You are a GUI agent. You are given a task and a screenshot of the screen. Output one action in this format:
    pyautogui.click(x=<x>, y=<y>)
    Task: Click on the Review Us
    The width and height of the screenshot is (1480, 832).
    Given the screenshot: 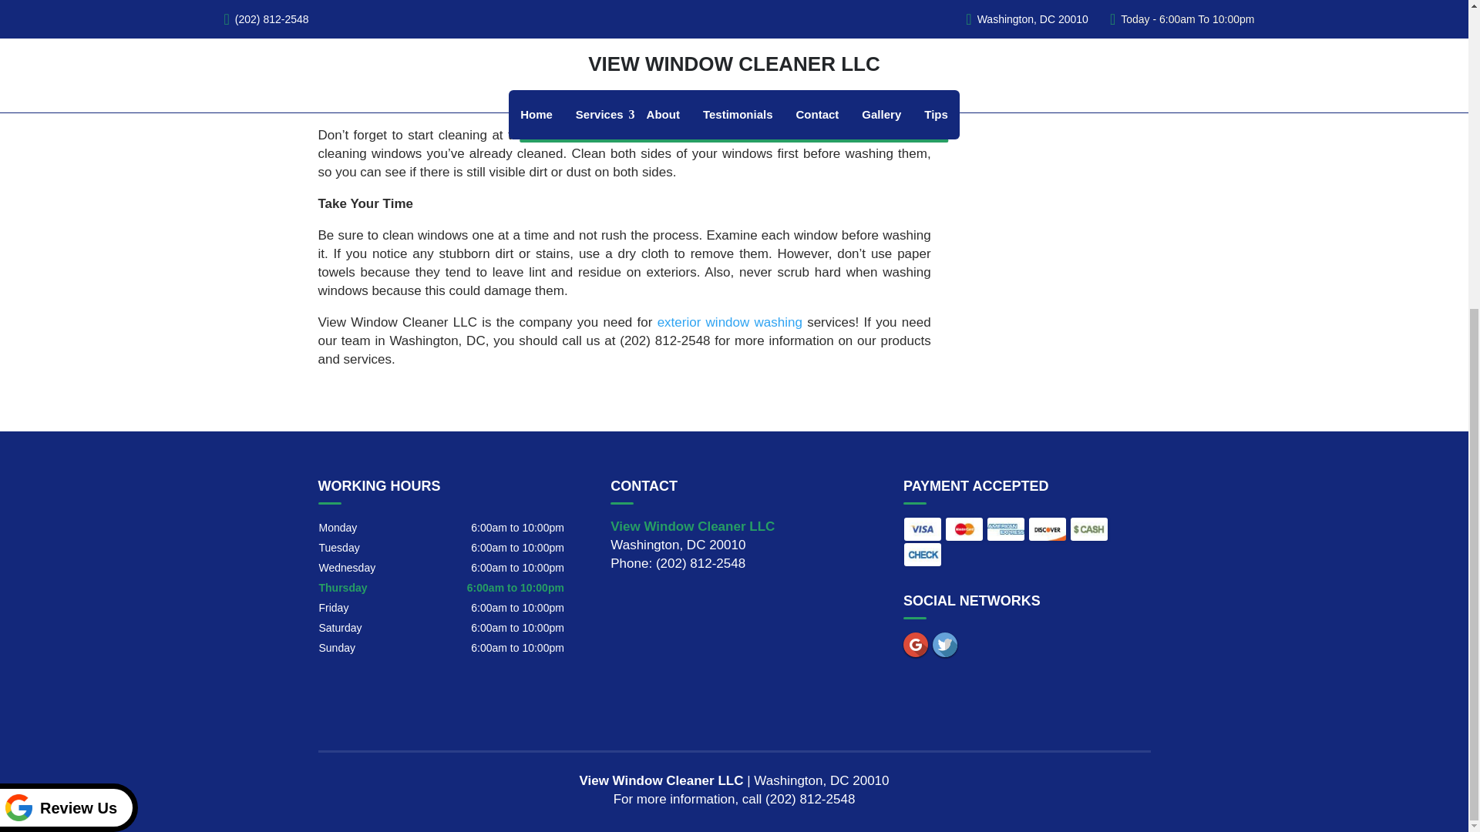 What is the action you would take?
    pyautogui.click(x=69, y=323)
    